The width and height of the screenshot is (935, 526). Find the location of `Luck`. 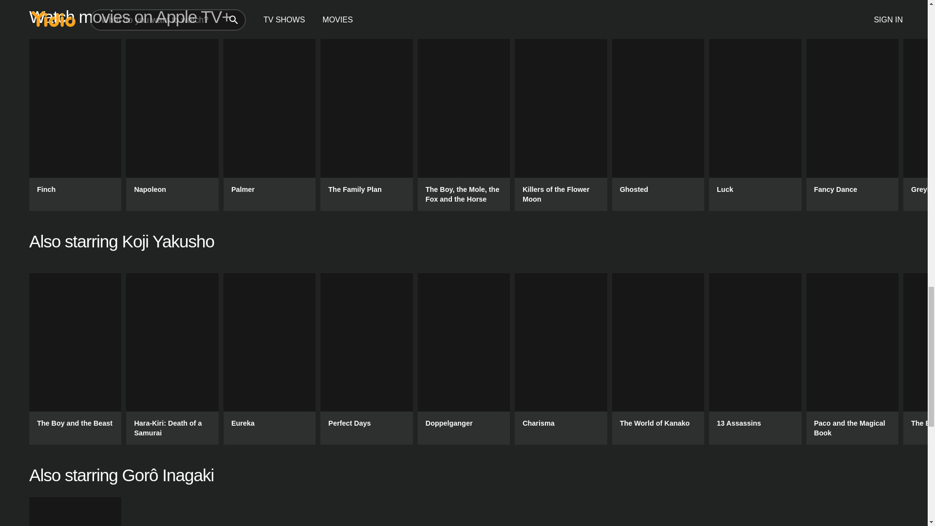

Luck is located at coordinates (755, 125).